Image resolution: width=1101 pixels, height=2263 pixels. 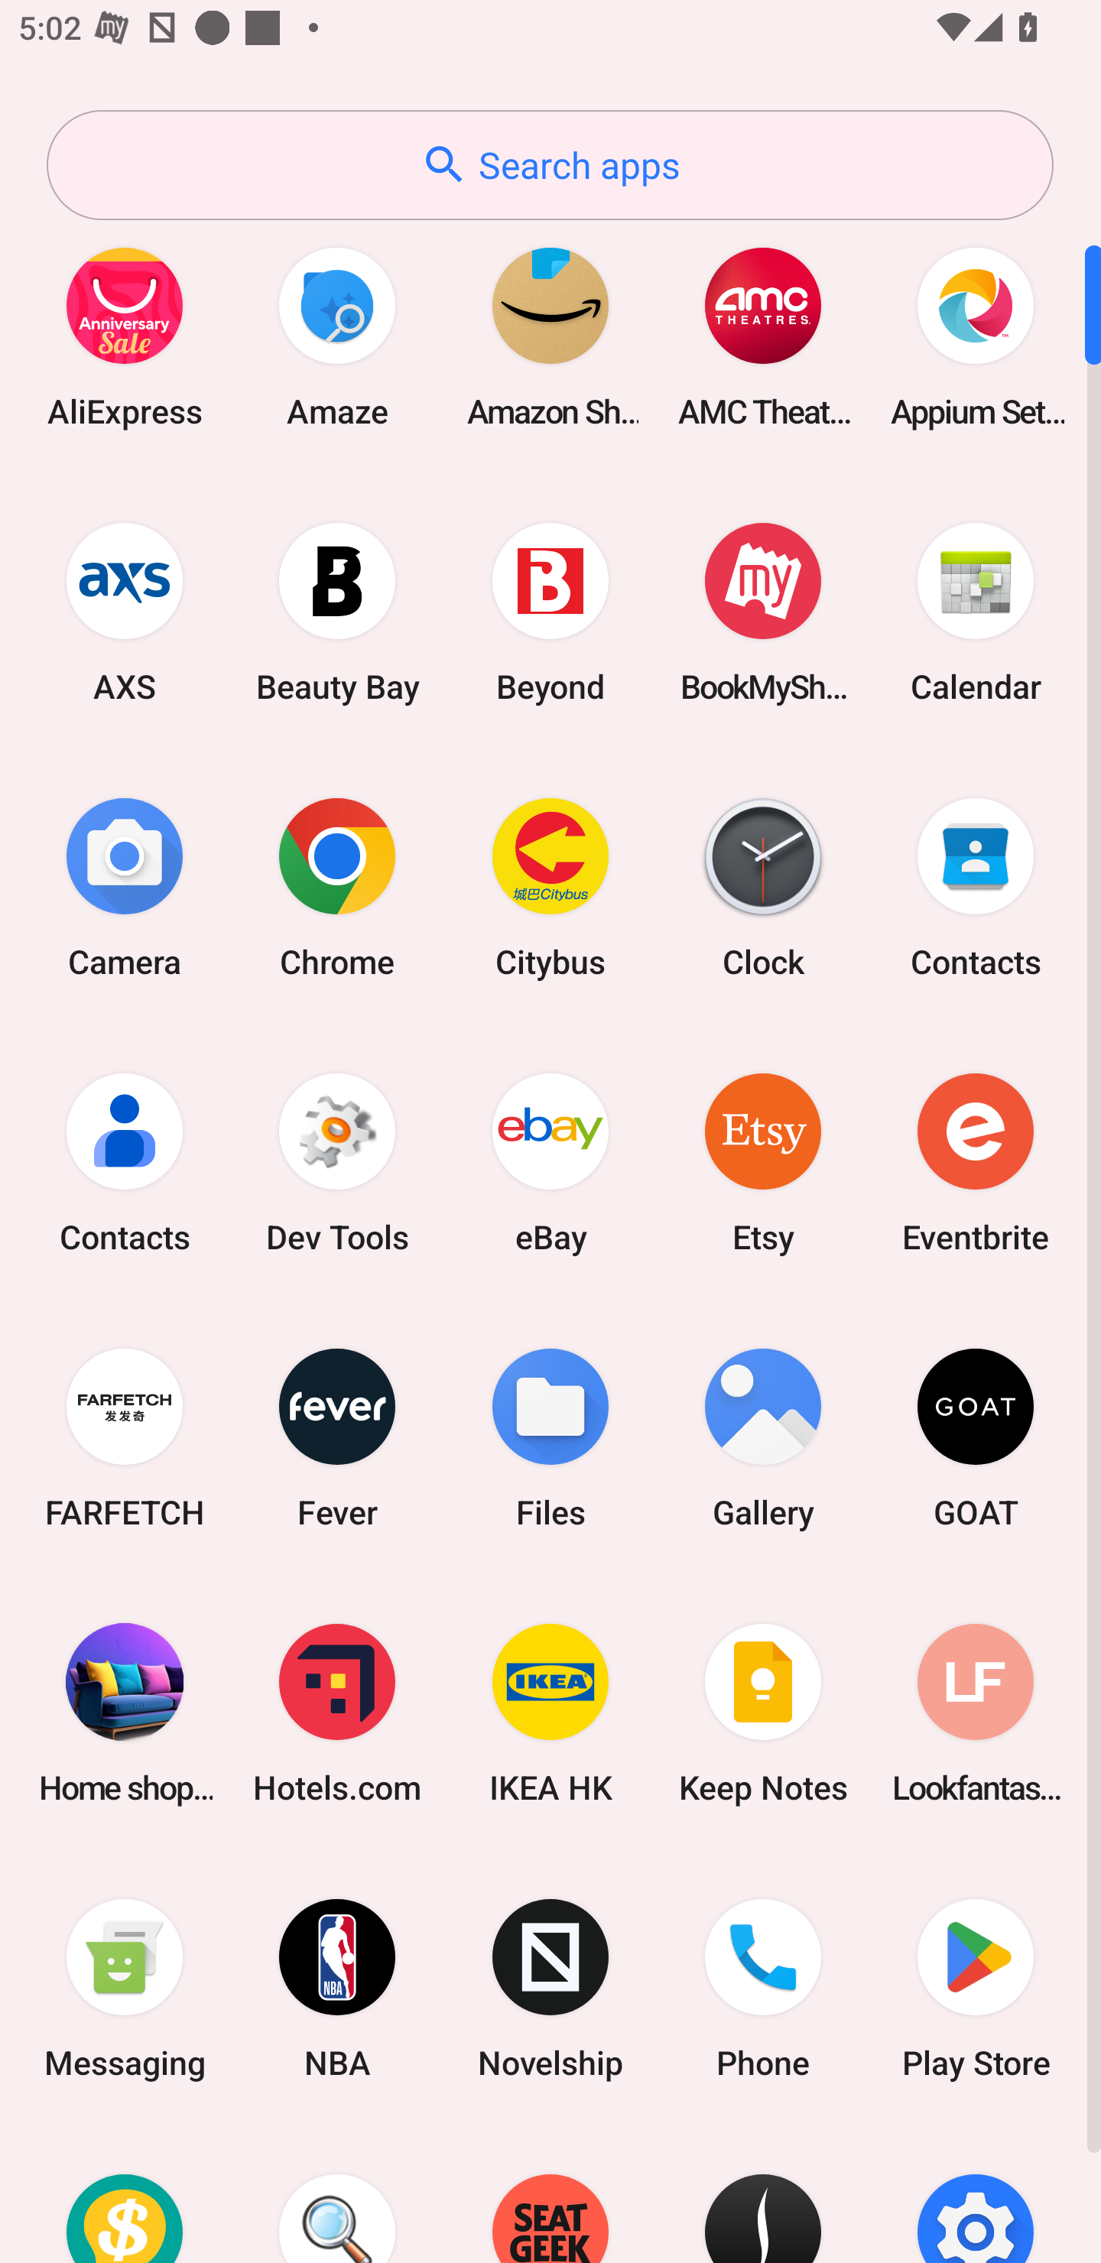 What do you see at coordinates (763, 336) in the screenshot?
I see `AMC Theatres` at bounding box center [763, 336].